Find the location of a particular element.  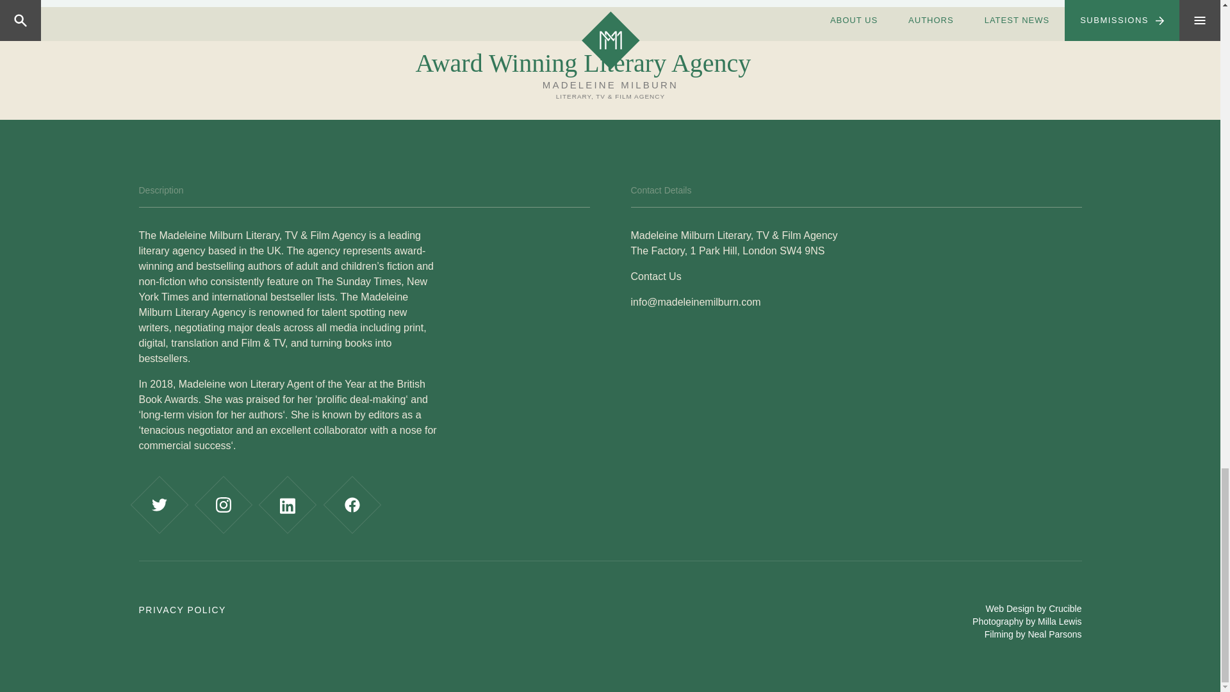

Photography by Milla Lewis is located at coordinates (1026, 622).